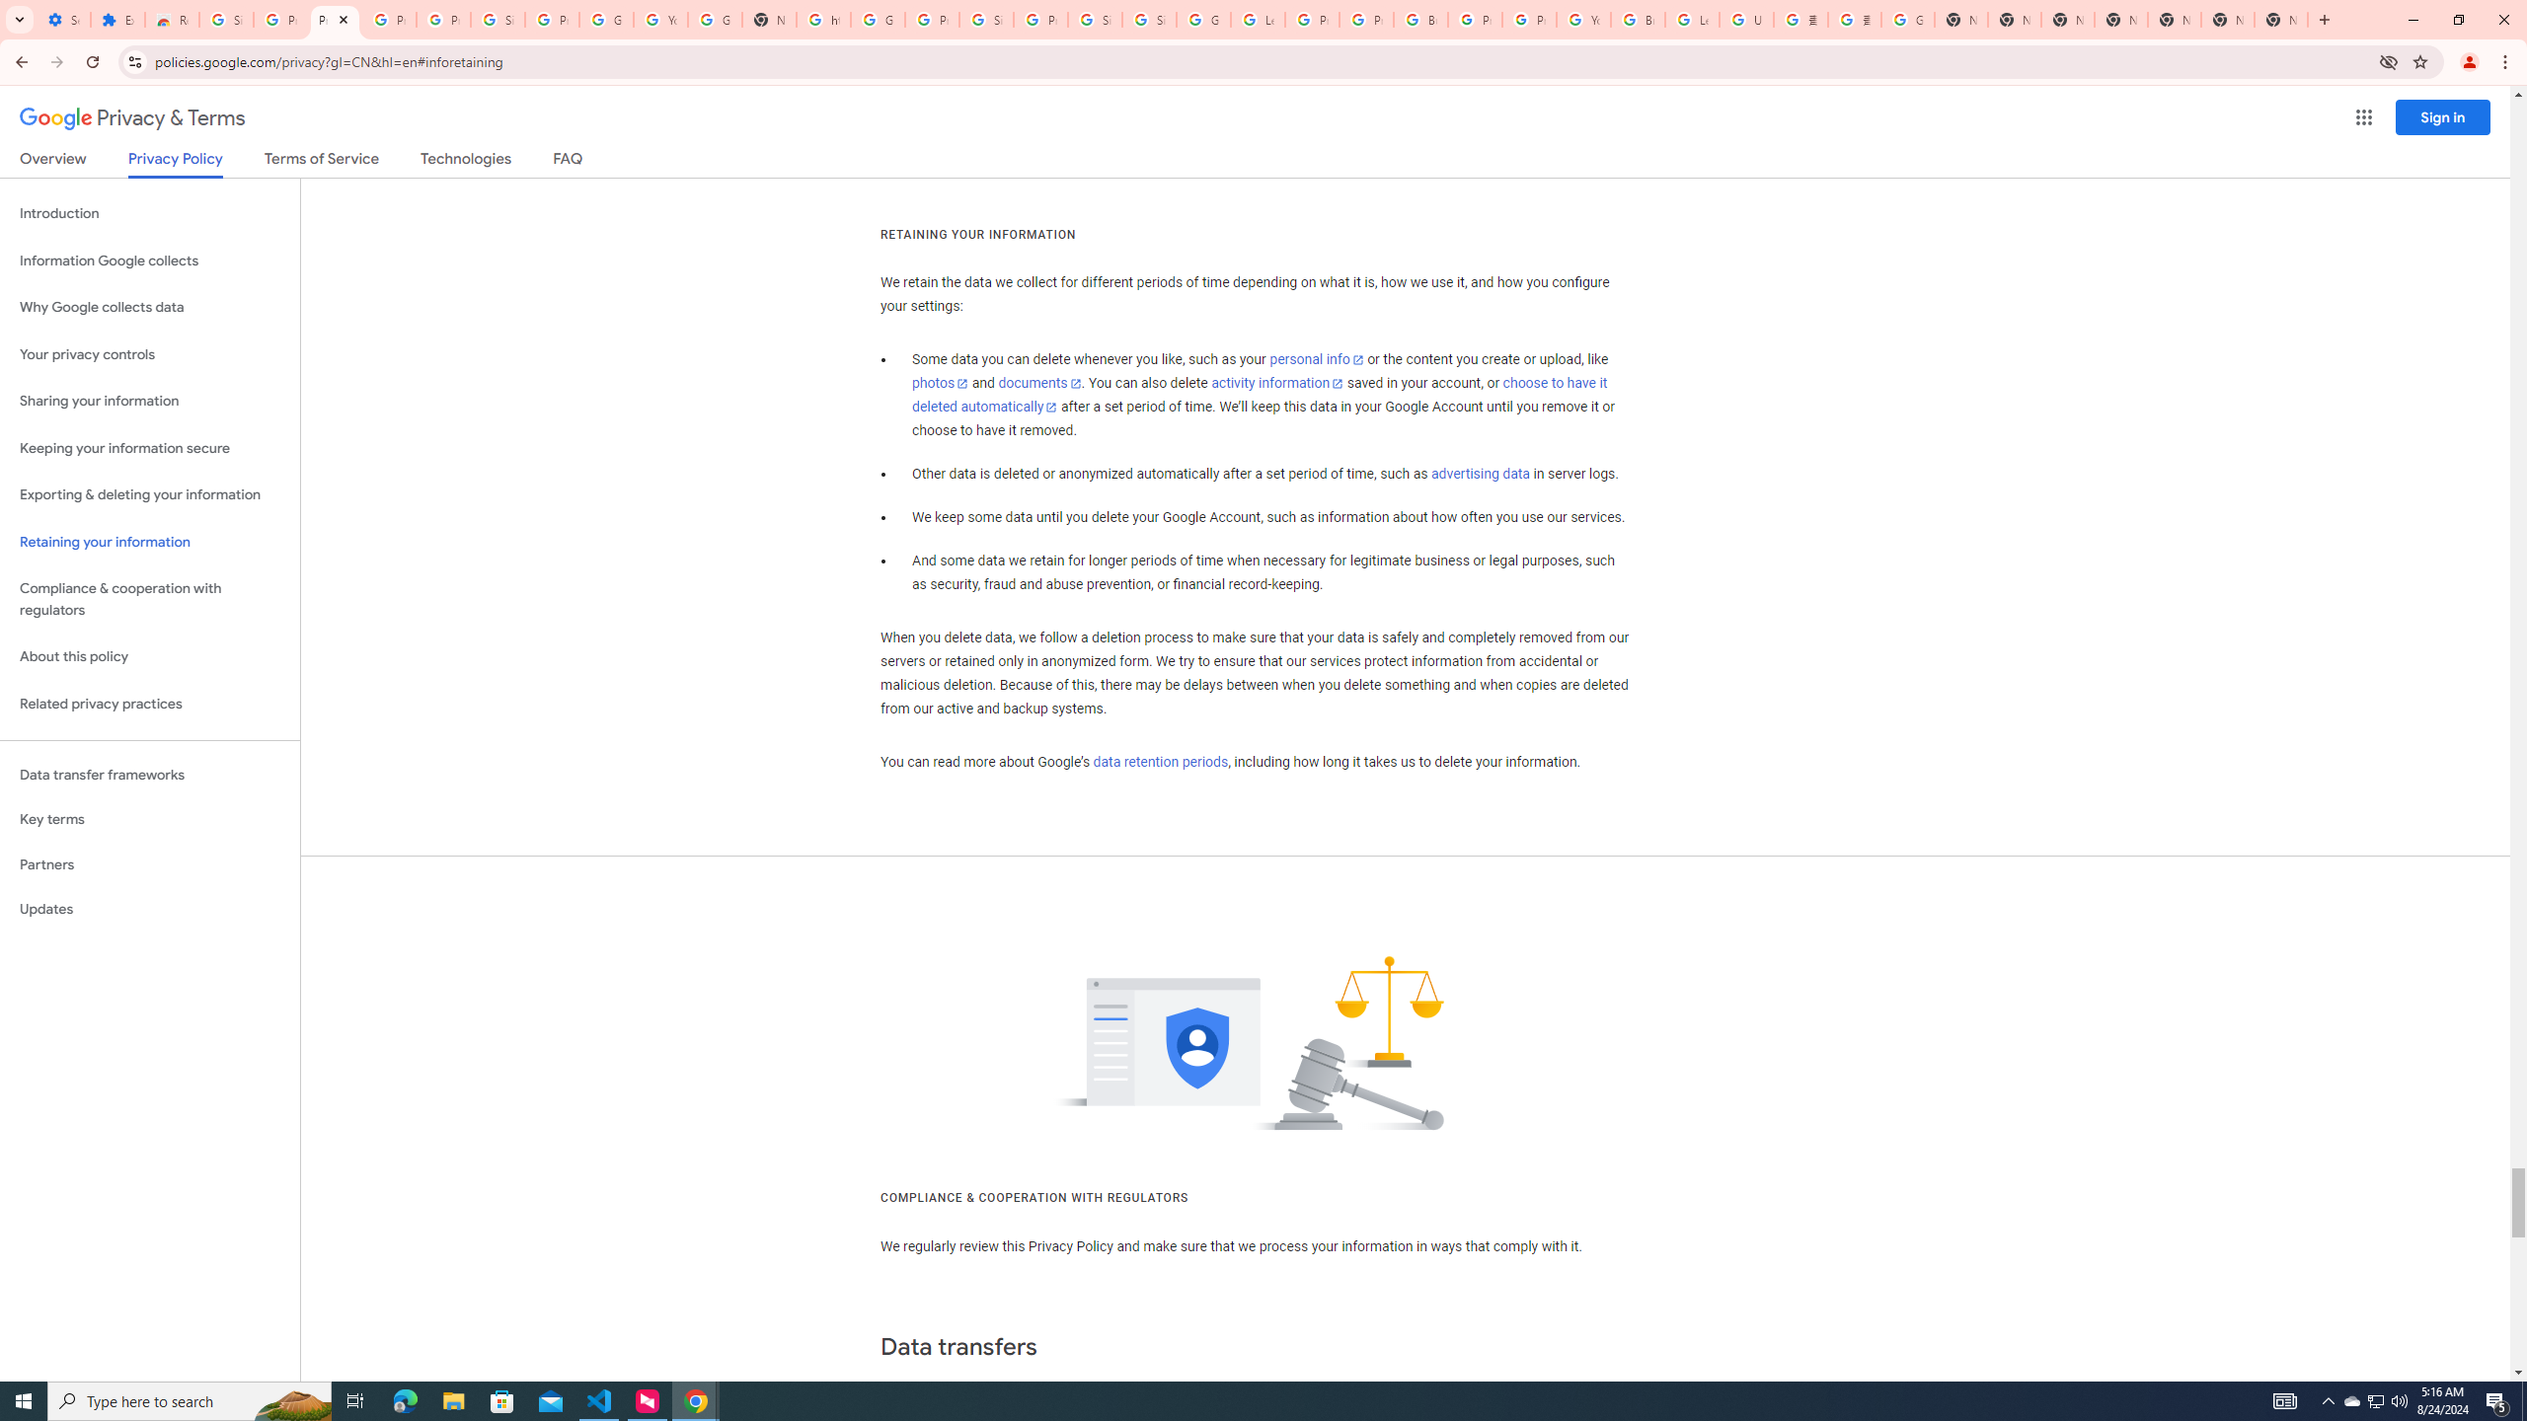  What do you see at coordinates (150, 355) in the screenshot?
I see `Your privacy controls` at bounding box center [150, 355].